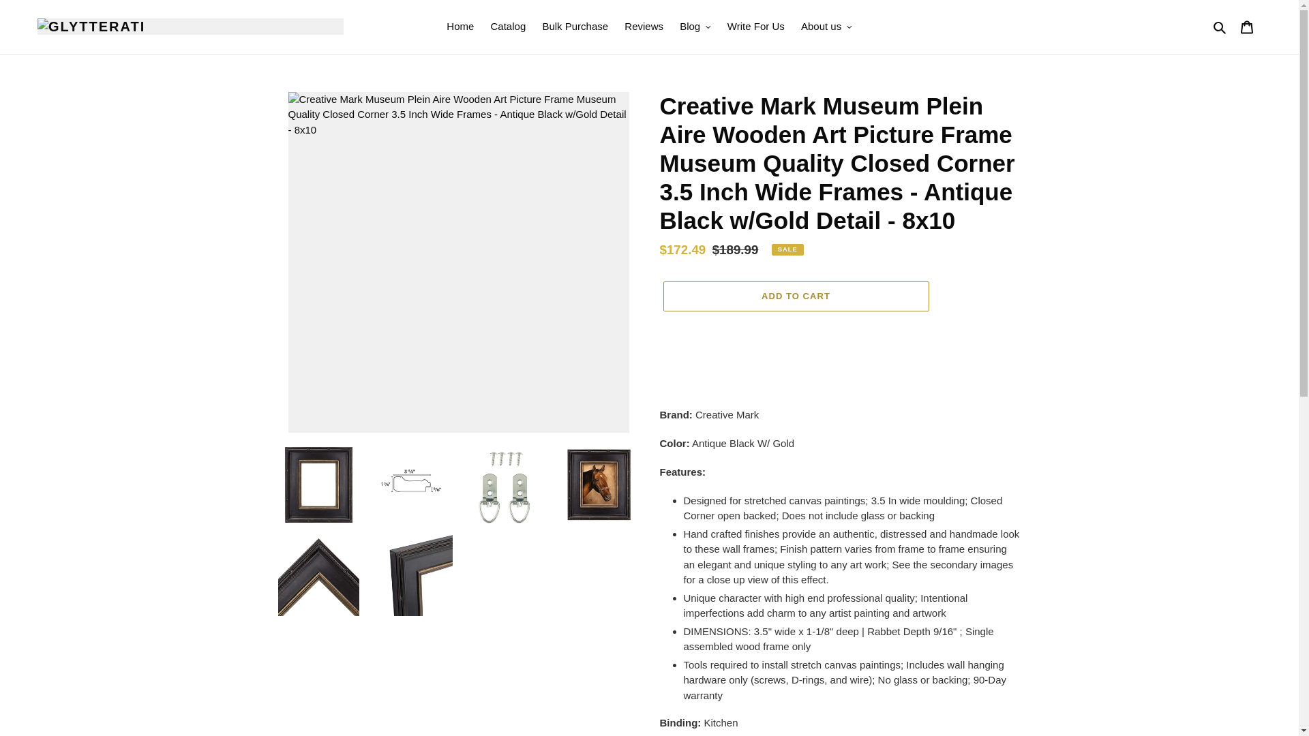 The width and height of the screenshot is (1309, 736). Describe the element at coordinates (1247, 27) in the screenshot. I see `Cart` at that location.